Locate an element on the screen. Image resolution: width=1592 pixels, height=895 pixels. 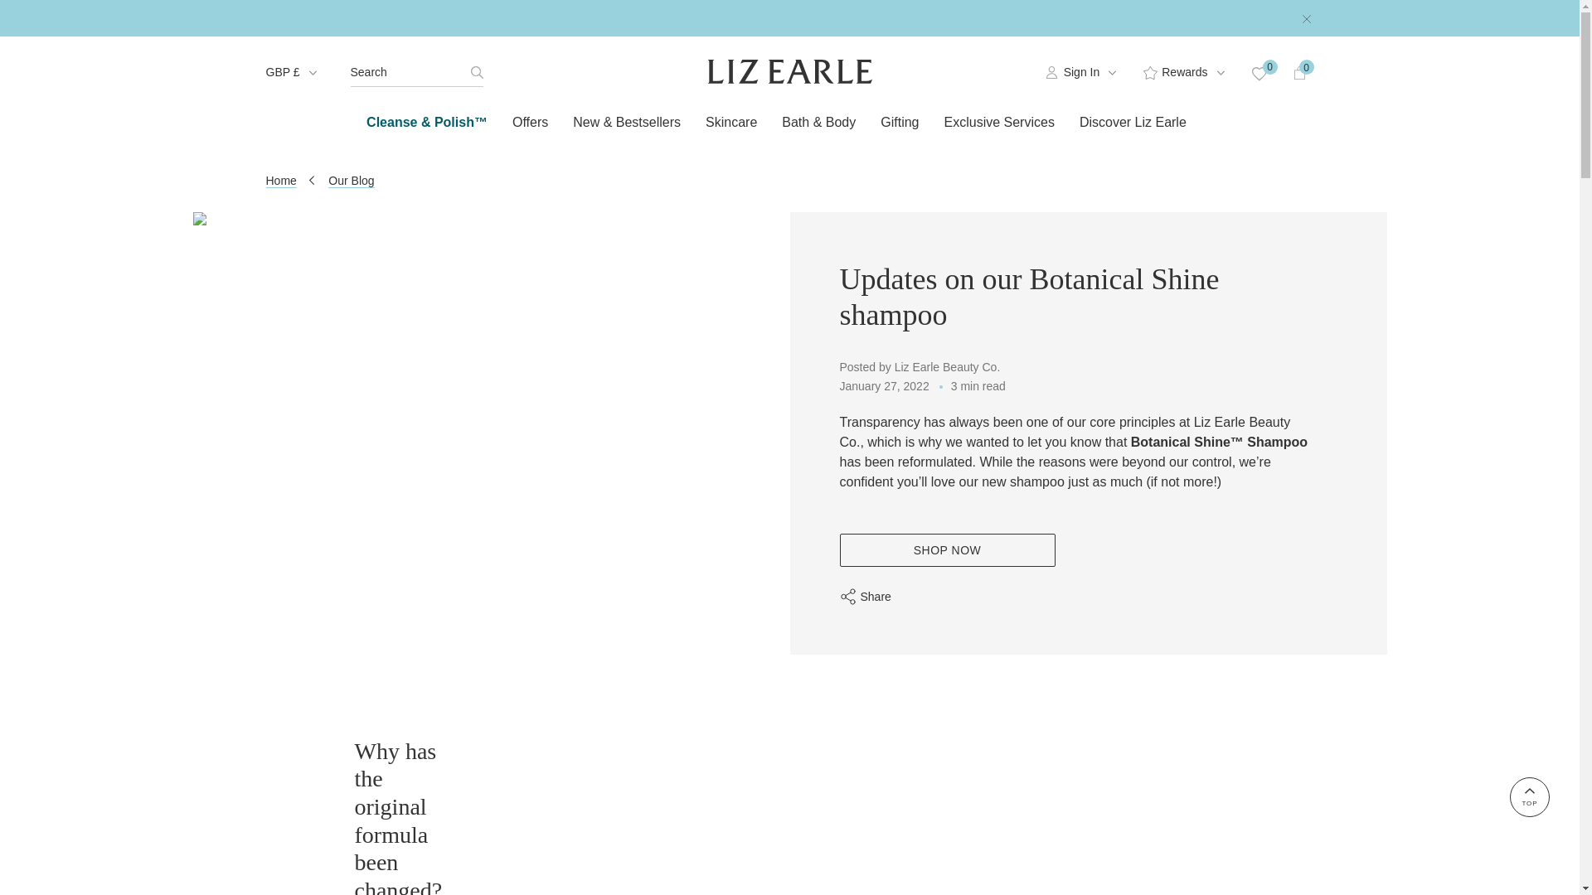
View your cart is located at coordinates (1299, 72).